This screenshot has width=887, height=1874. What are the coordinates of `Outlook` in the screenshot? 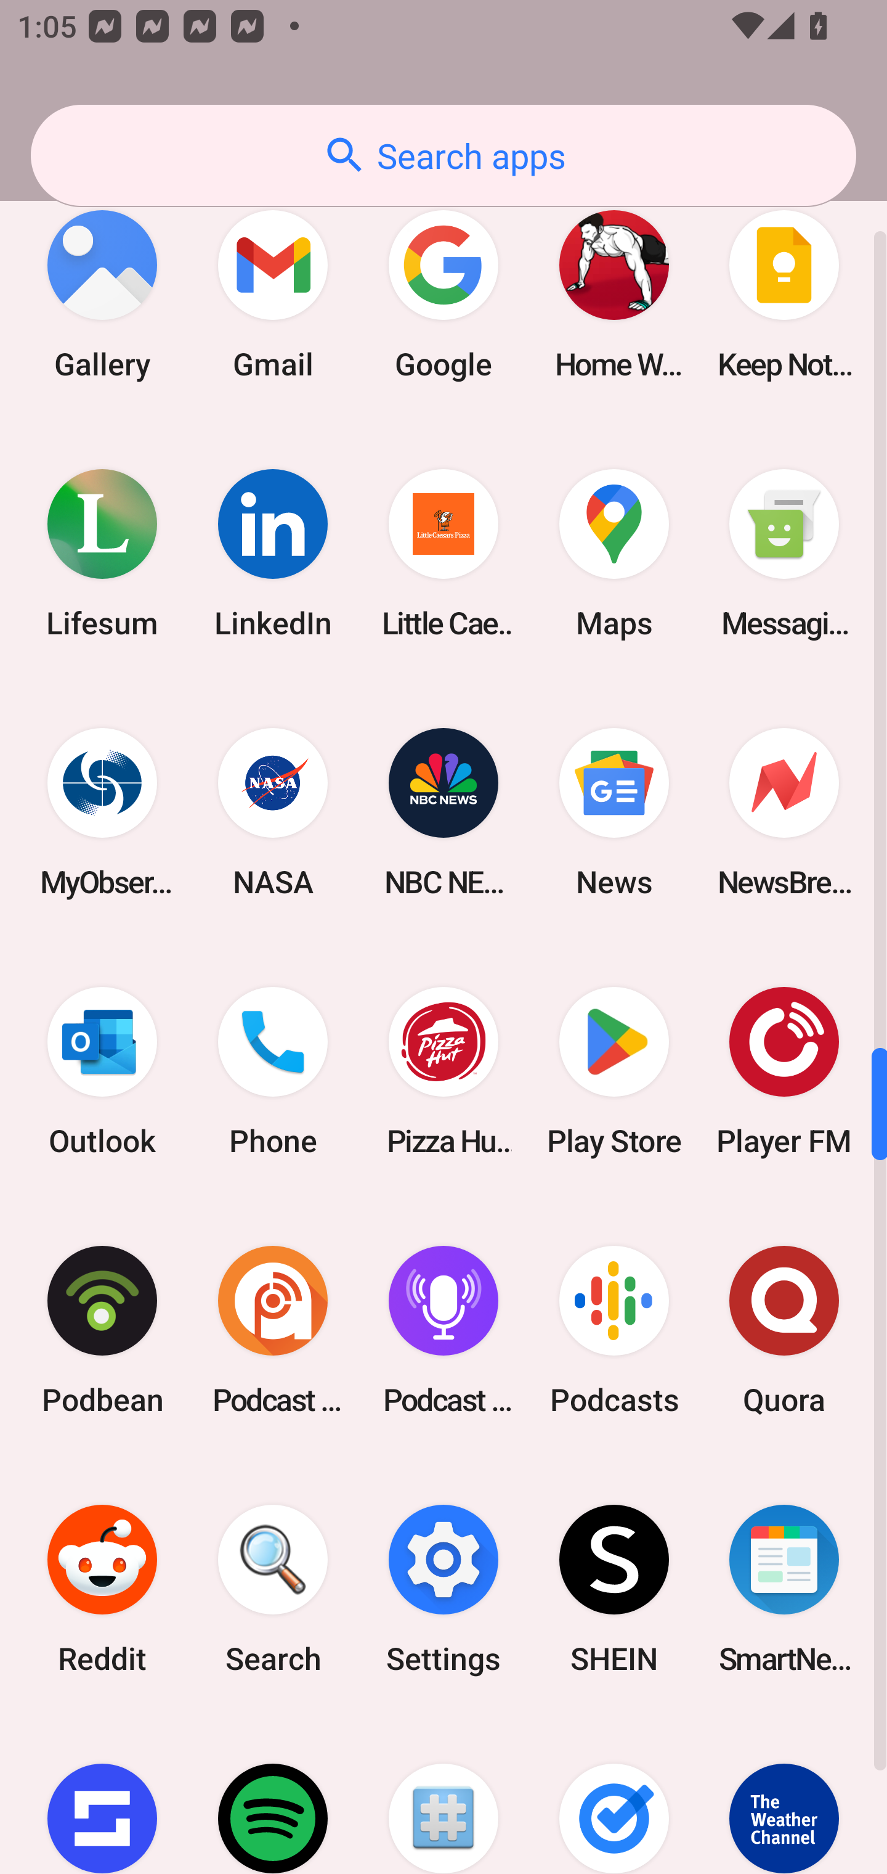 It's located at (102, 1071).